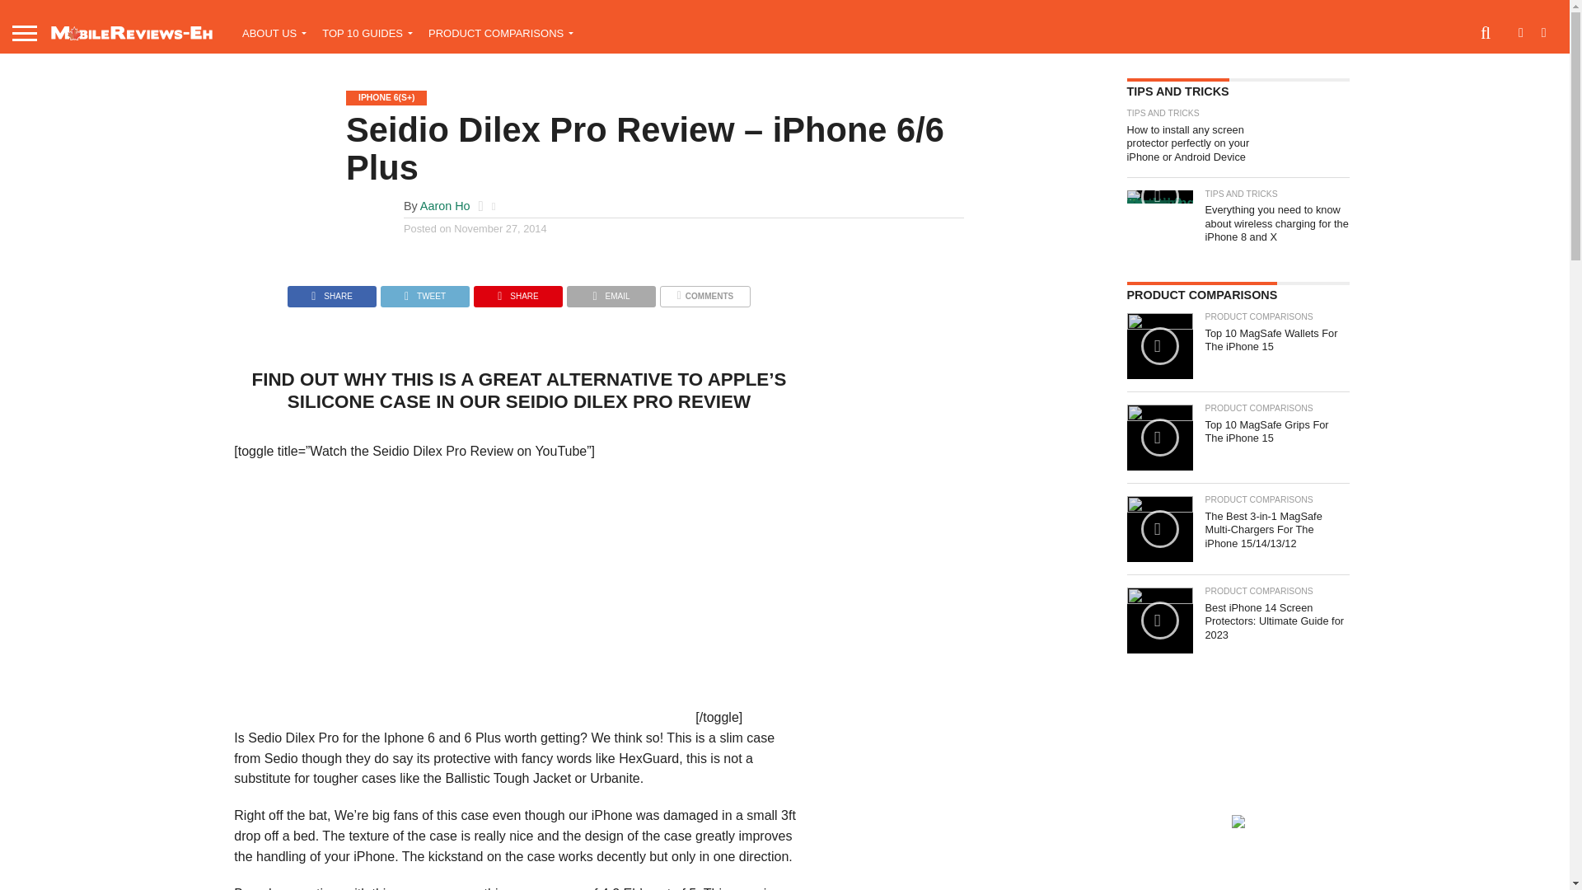 Image resolution: width=1582 pixels, height=890 pixels. I want to click on ABOUT US, so click(270, 33).